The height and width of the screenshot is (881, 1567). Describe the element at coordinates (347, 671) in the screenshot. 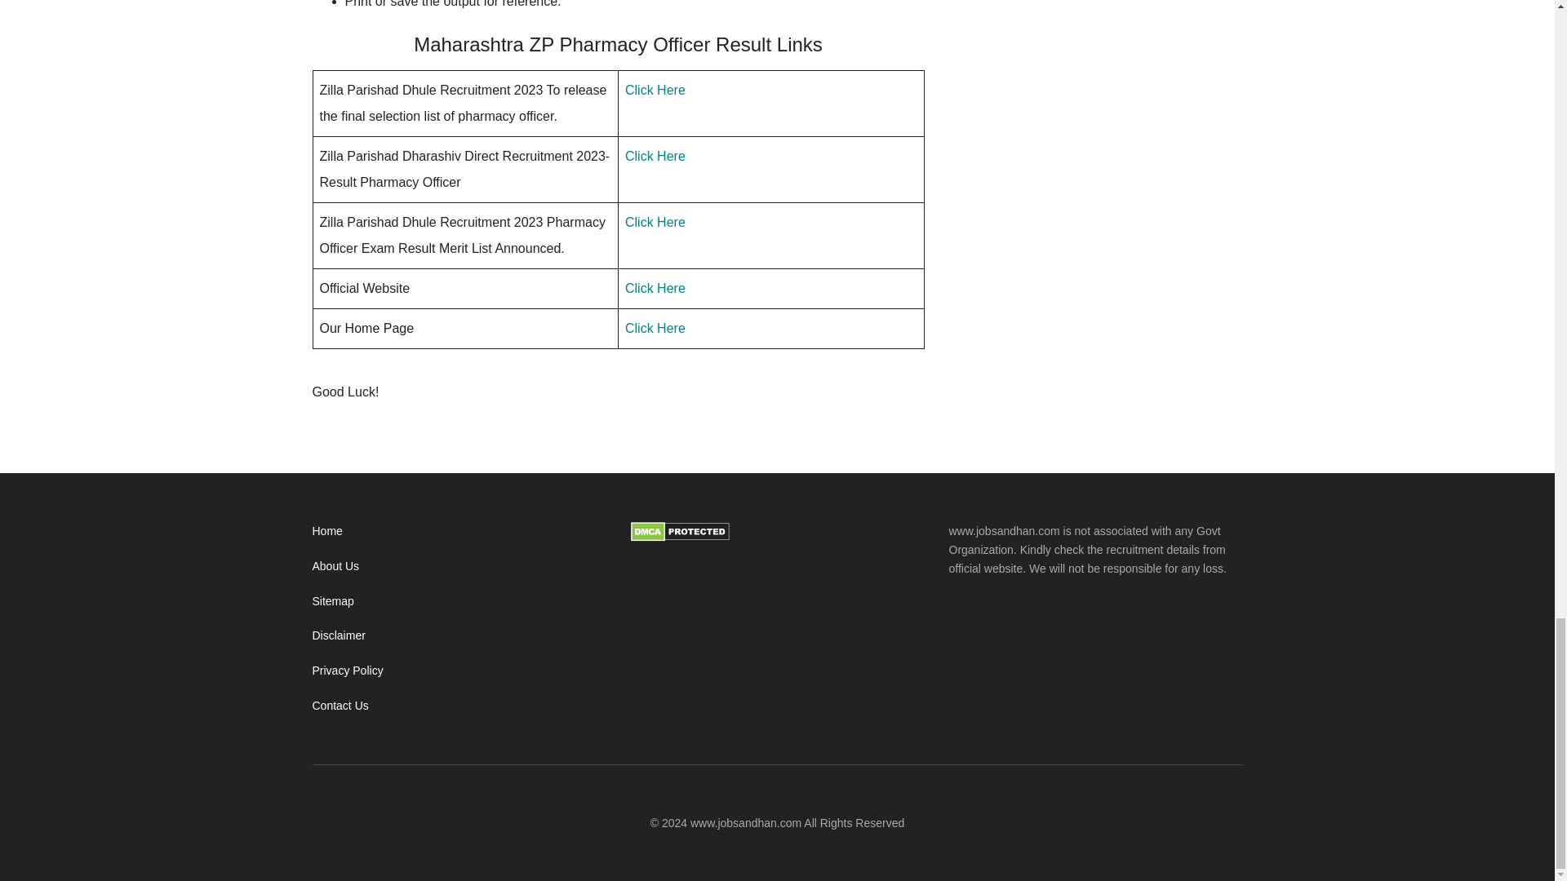

I see `Privacy Policy` at that location.